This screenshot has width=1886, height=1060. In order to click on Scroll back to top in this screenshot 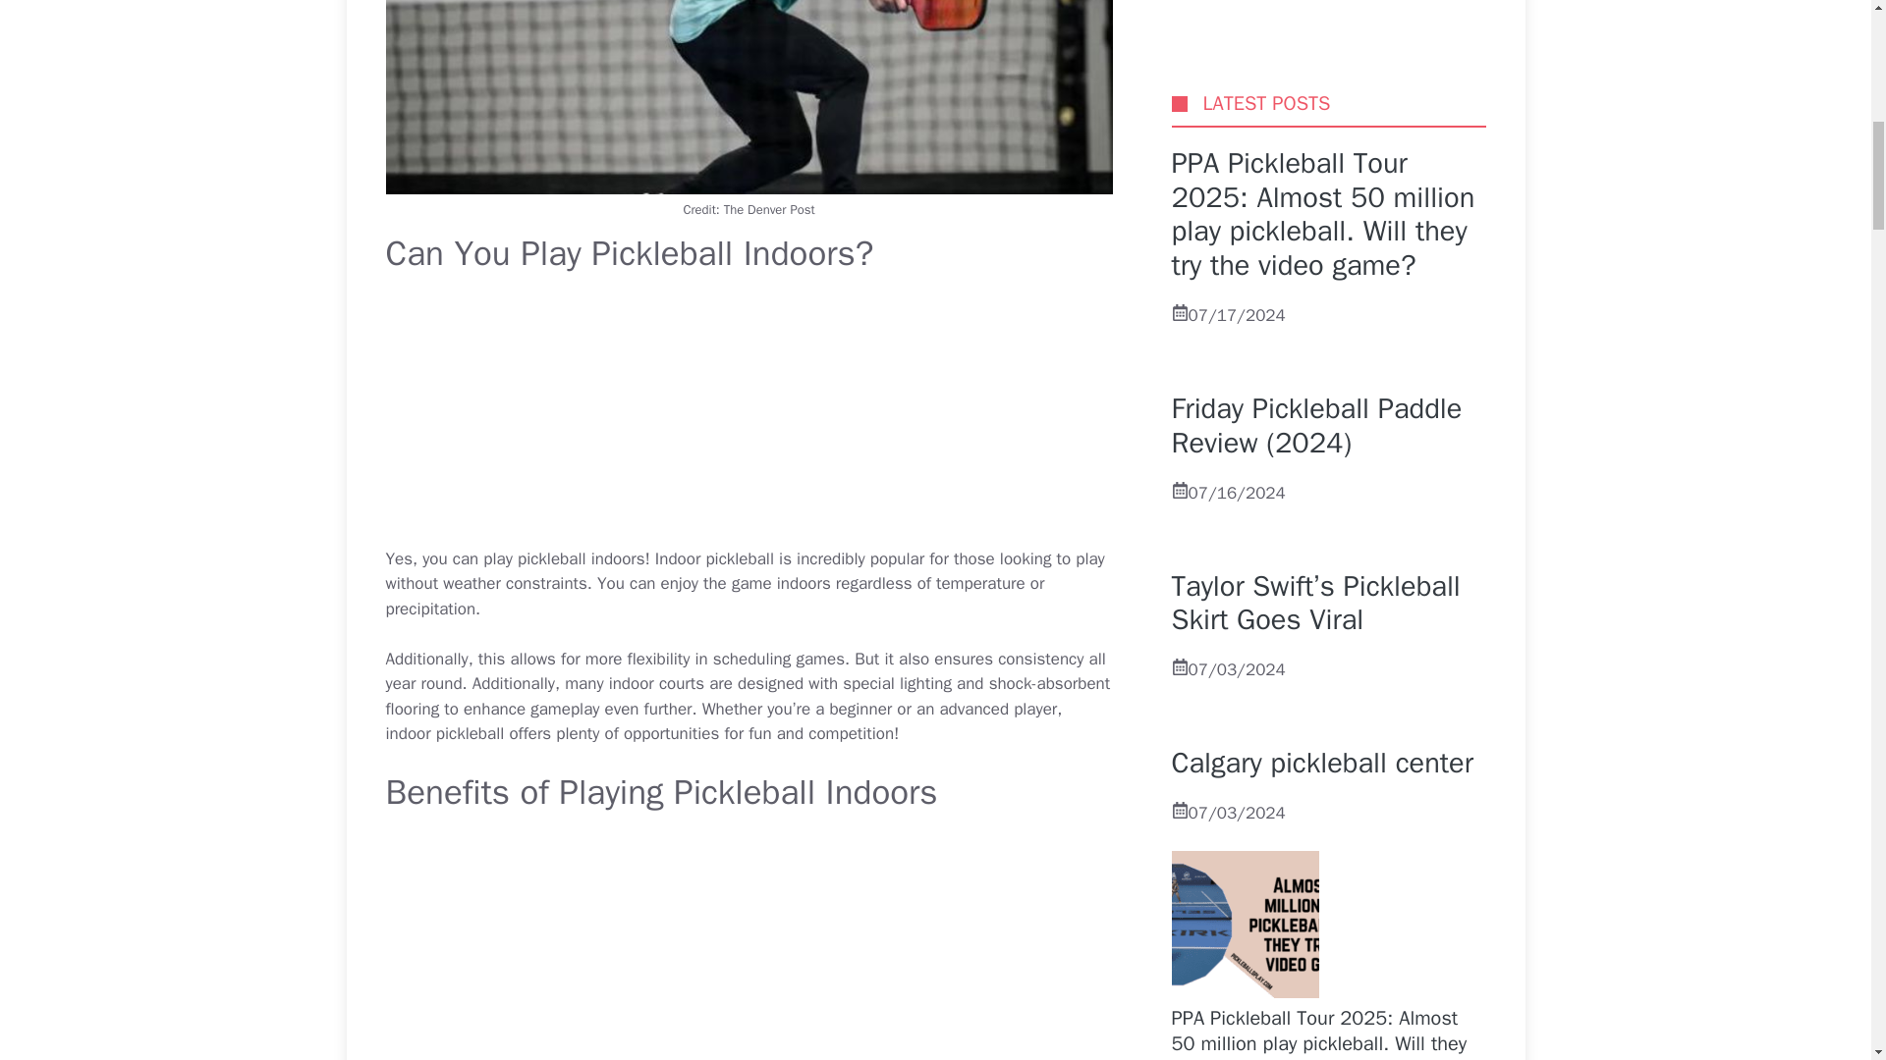, I will do `click(1822, 931)`.